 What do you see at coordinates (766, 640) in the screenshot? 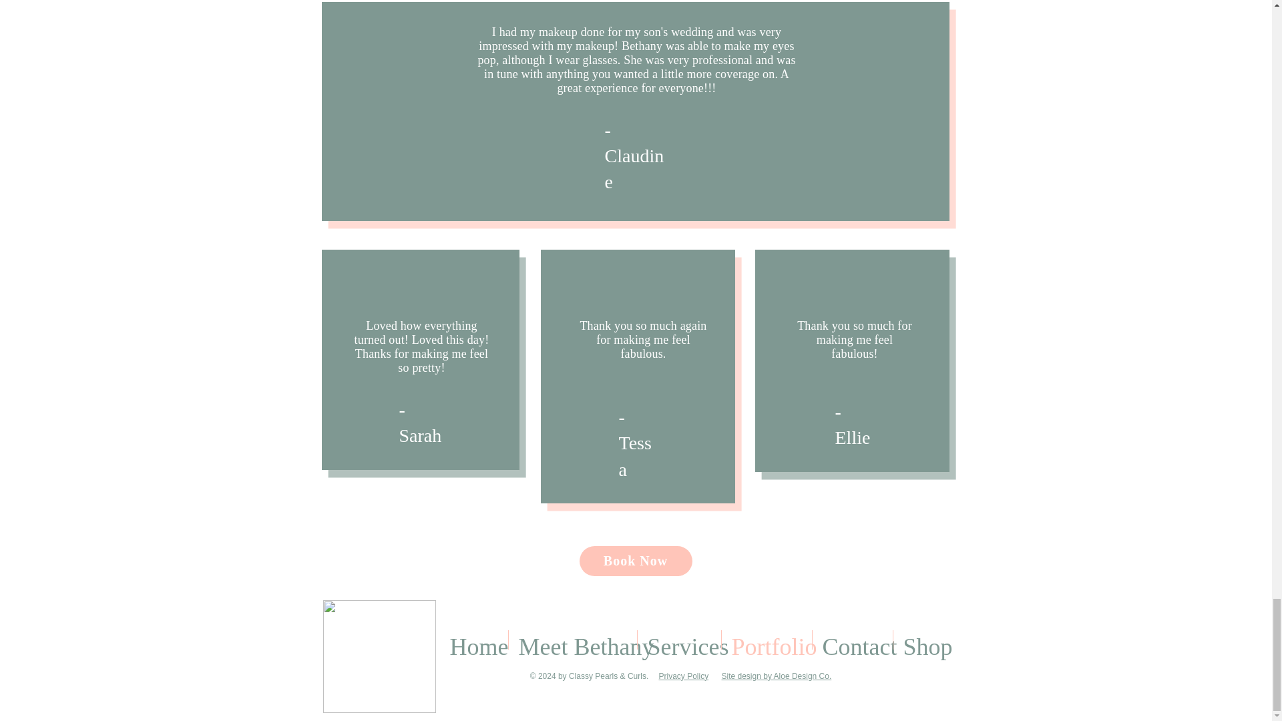
I see `Portfolio` at bounding box center [766, 640].